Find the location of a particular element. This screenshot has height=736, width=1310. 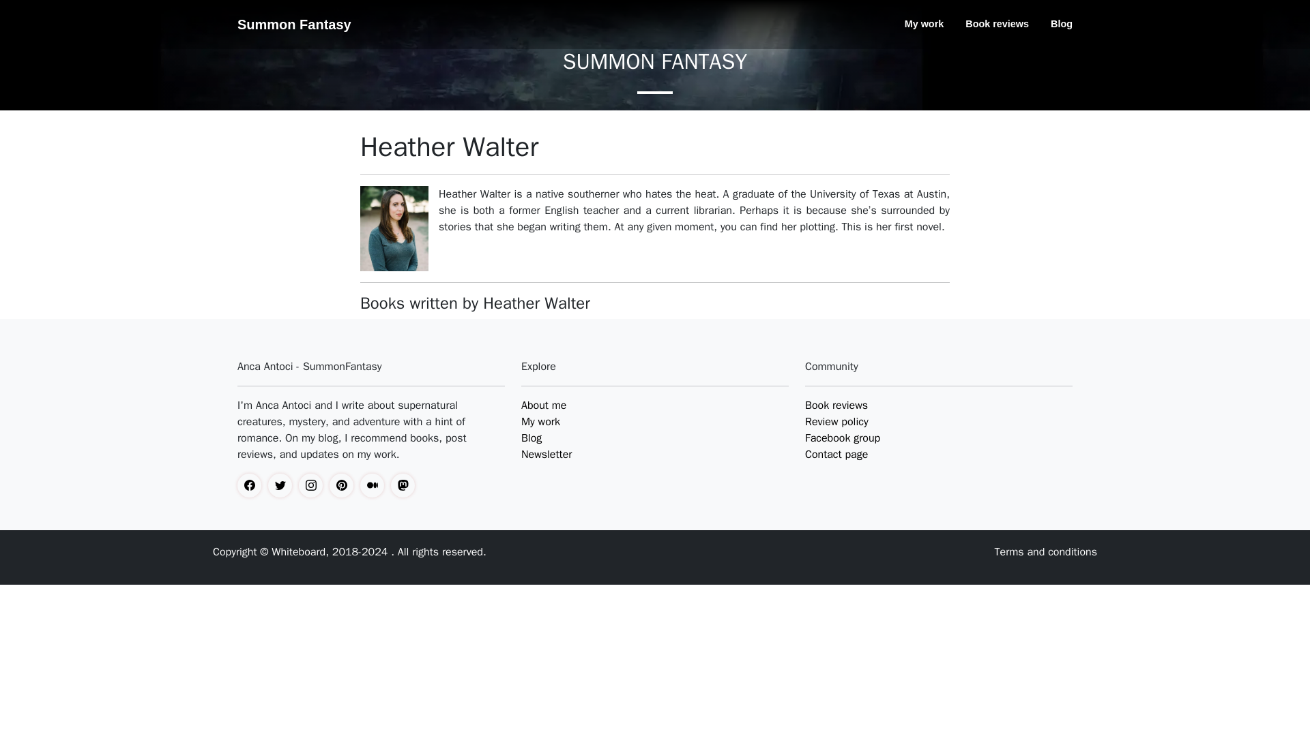

Review policy is located at coordinates (836, 421).